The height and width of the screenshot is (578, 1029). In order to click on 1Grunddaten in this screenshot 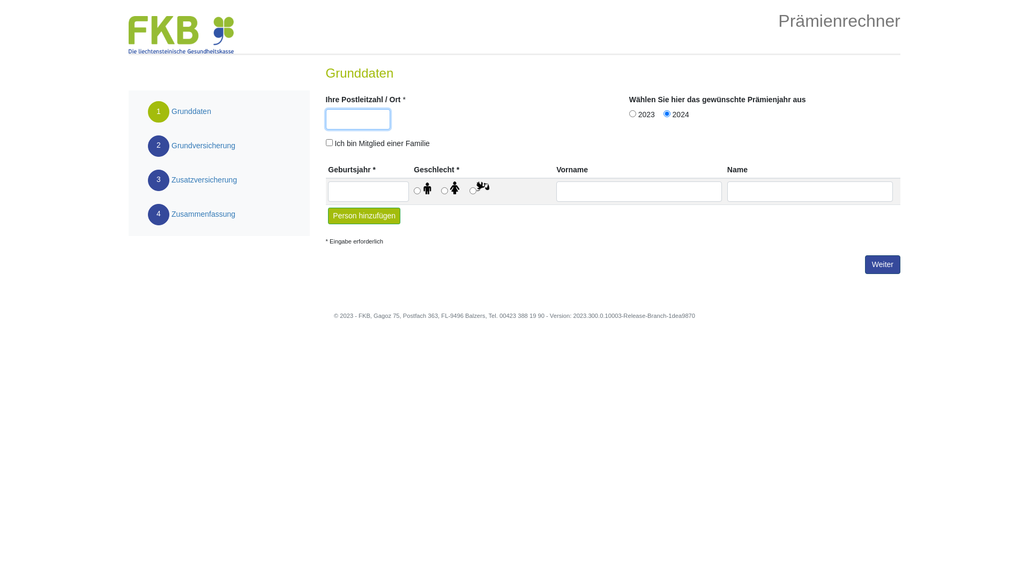, I will do `click(191, 112)`.